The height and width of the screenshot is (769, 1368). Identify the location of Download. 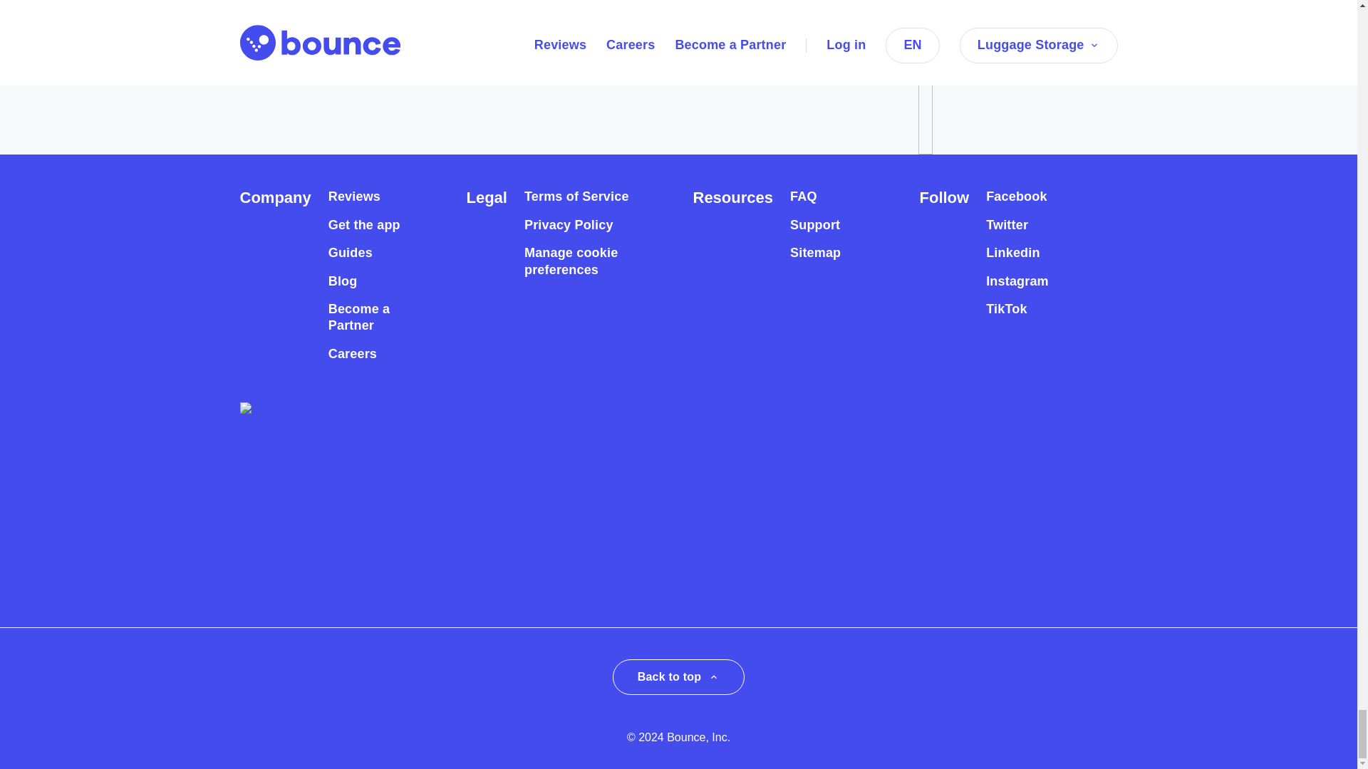
(302, 28).